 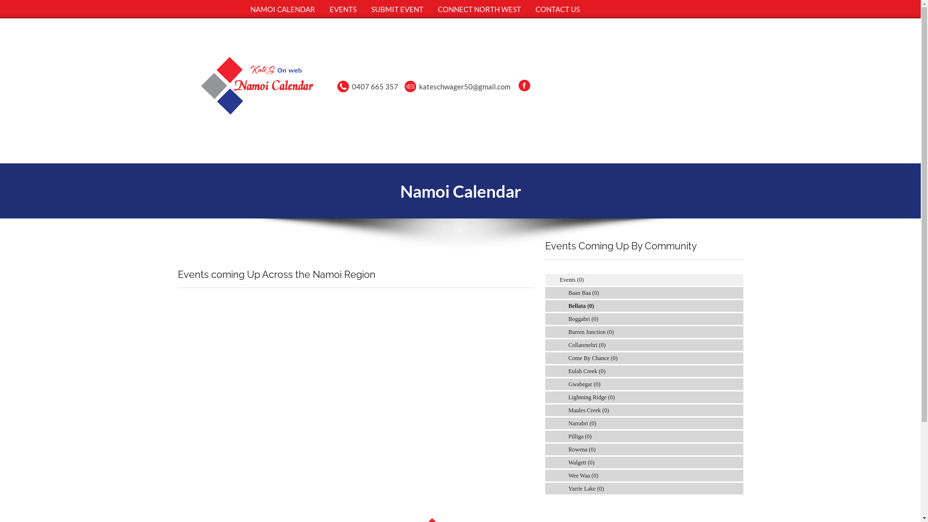 I want to click on CONTACT US, so click(x=557, y=9).